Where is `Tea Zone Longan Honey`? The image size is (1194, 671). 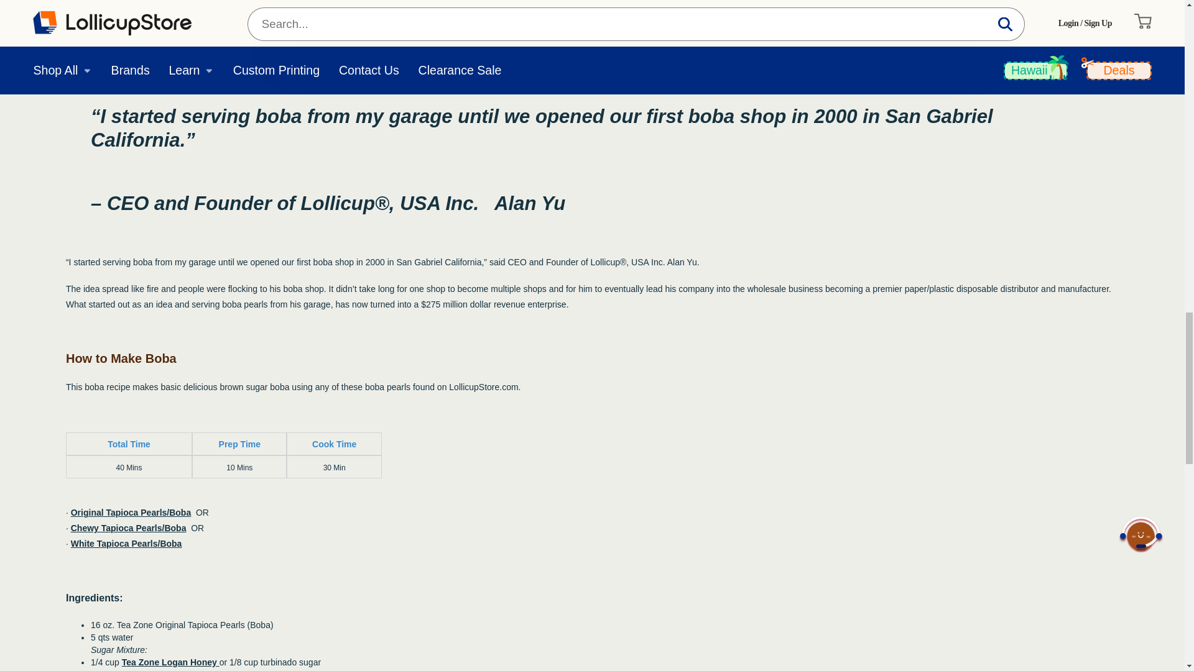 Tea Zone Longan Honey is located at coordinates (170, 662).